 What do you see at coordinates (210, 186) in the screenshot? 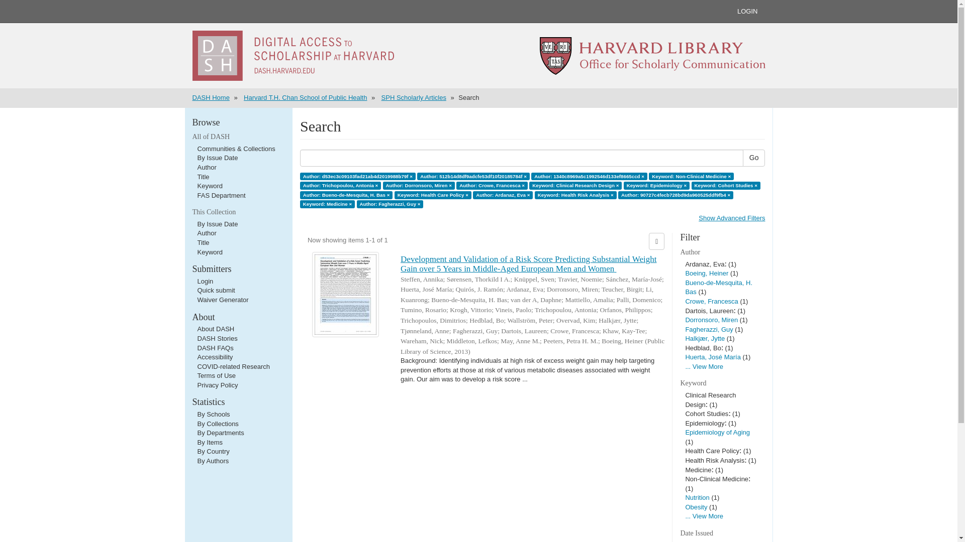
I see `Keyword` at bounding box center [210, 186].